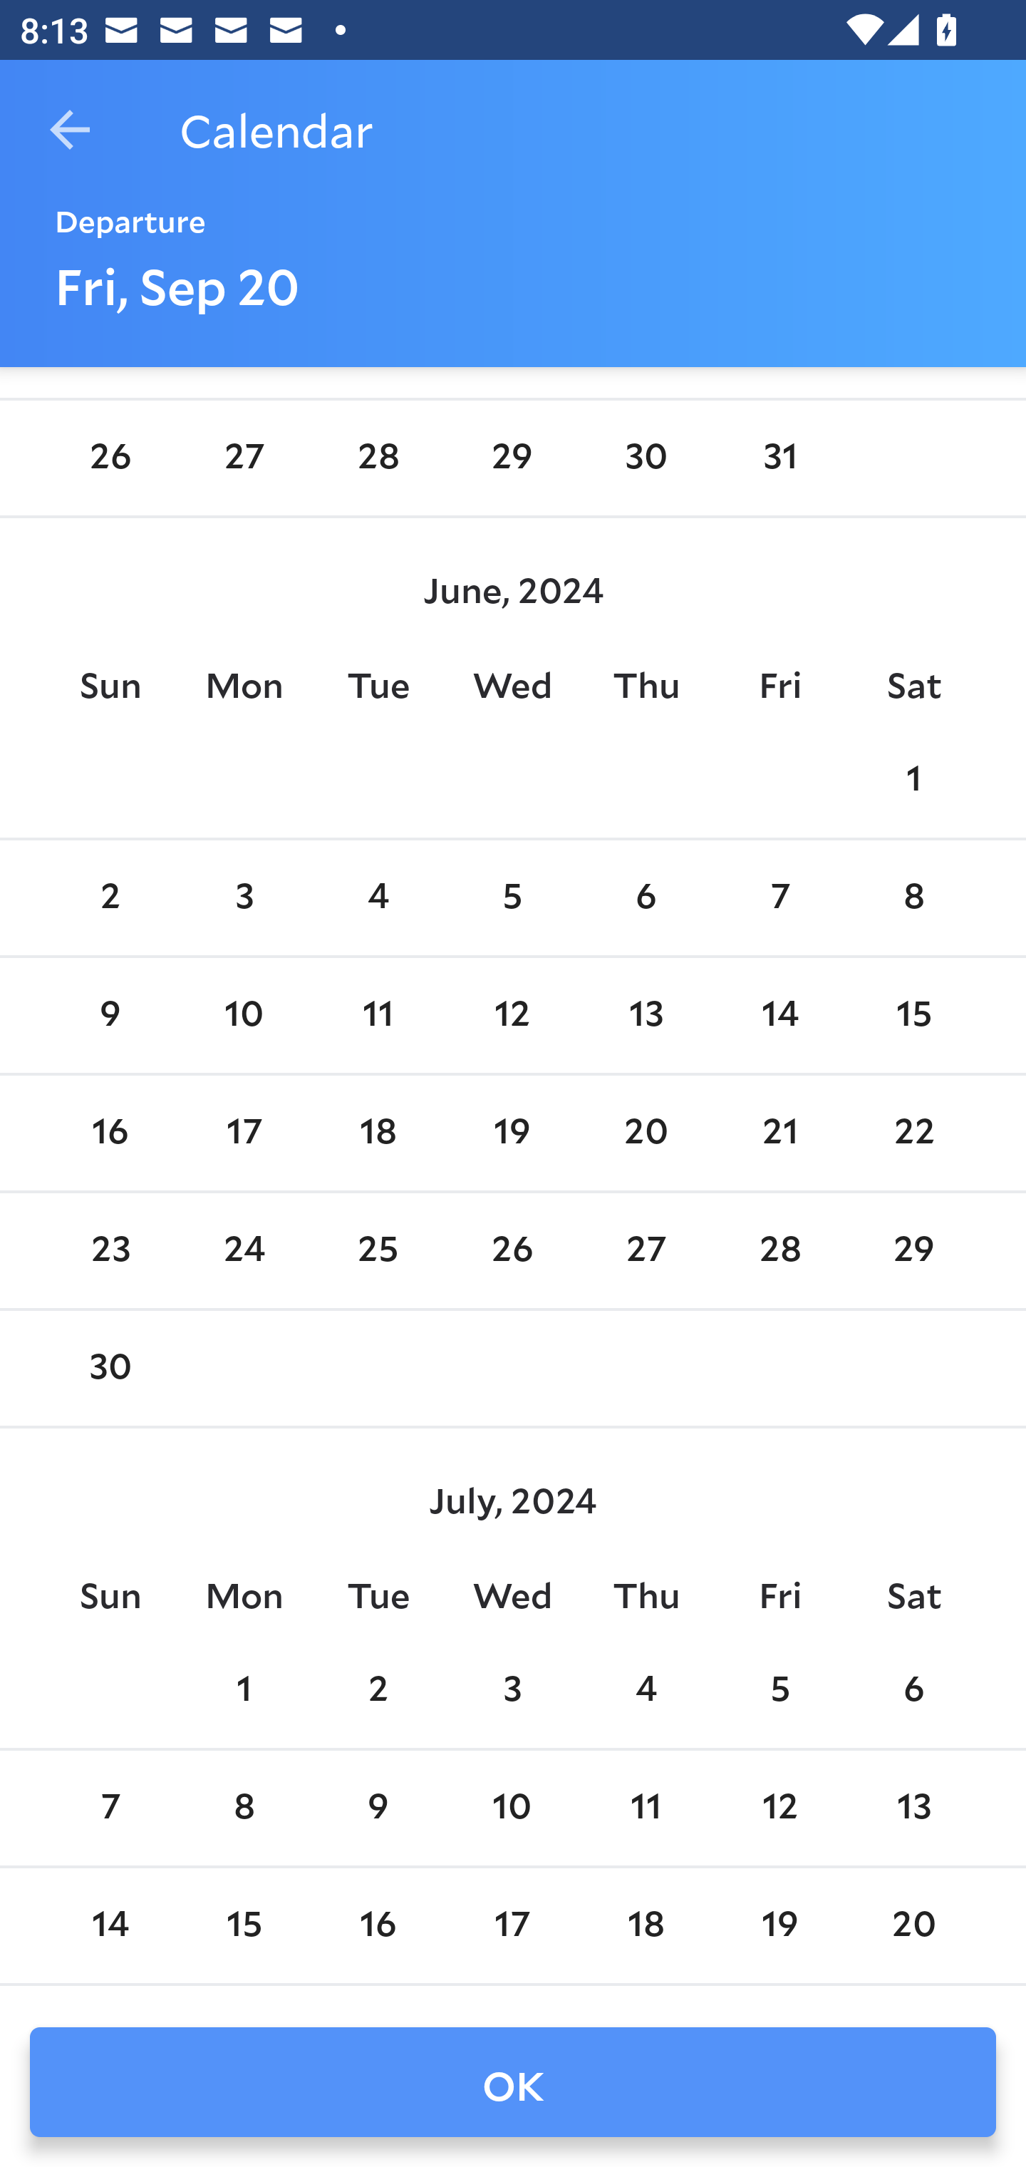 This screenshot has height=2167, width=1026. What do you see at coordinates (110, 1369) in the screenshot?
I see `30` at bounding box center [110, 1369].